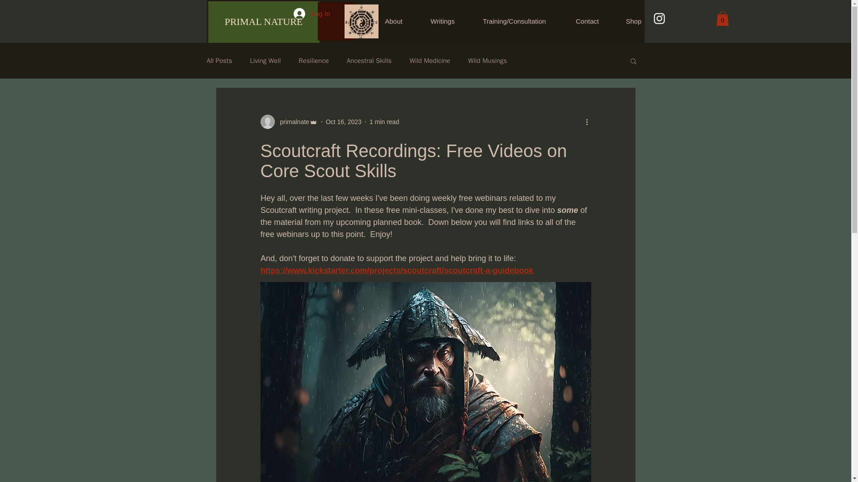 This screenshot has width=858, height=482. What do you see at coordinates (384, 121) in the screenshot?
I see `1 min read` at bounding box center [384, 121].